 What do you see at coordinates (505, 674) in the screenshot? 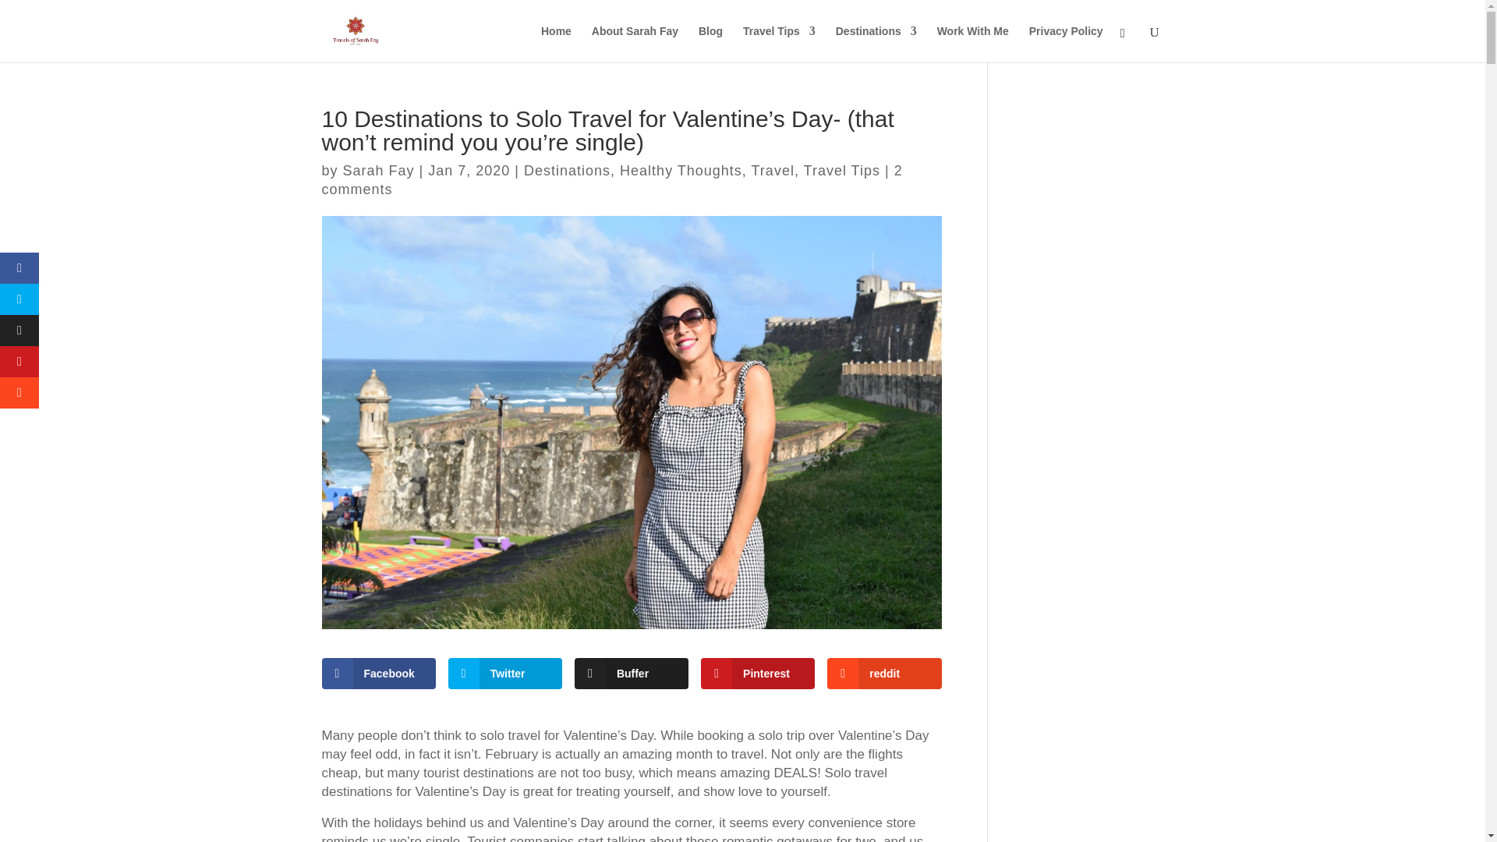
I see `Twitter` at bounding box center [505, 674].